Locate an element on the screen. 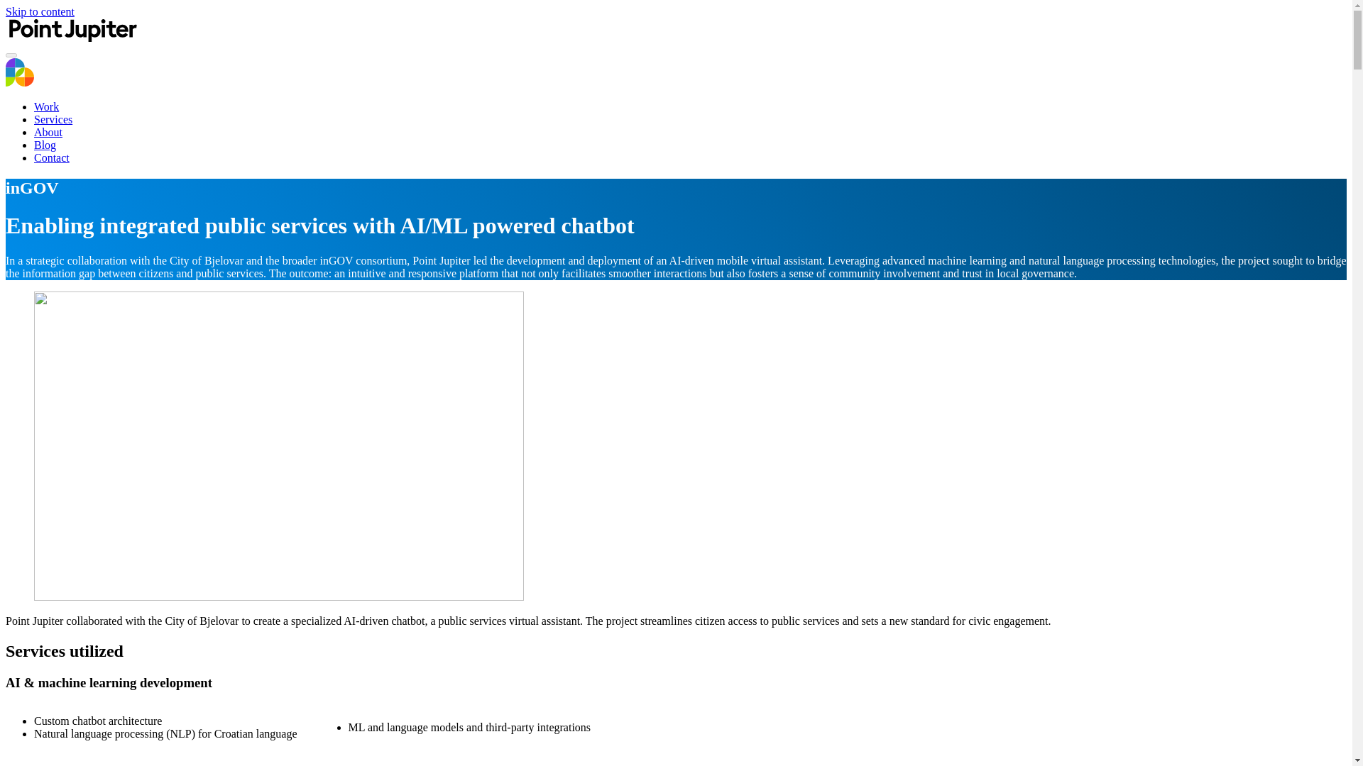 This screenshot has height=766, width=1363. Skip to content is located at coordinates (40, 11).